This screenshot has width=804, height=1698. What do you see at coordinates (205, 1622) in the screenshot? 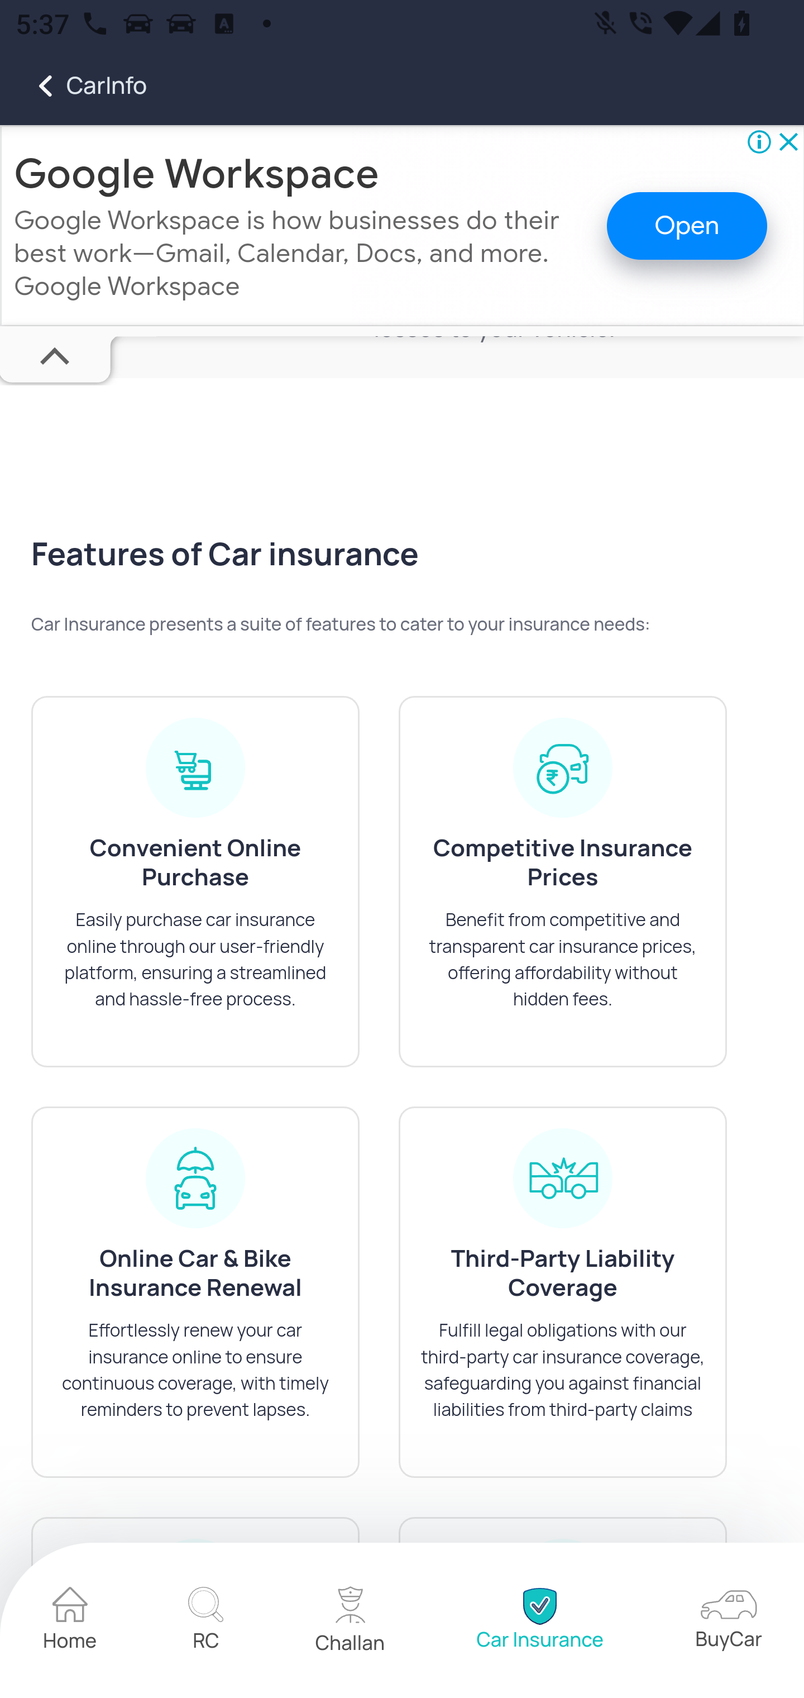
I see `home RC home RC` at bounding box center [205, 1622].